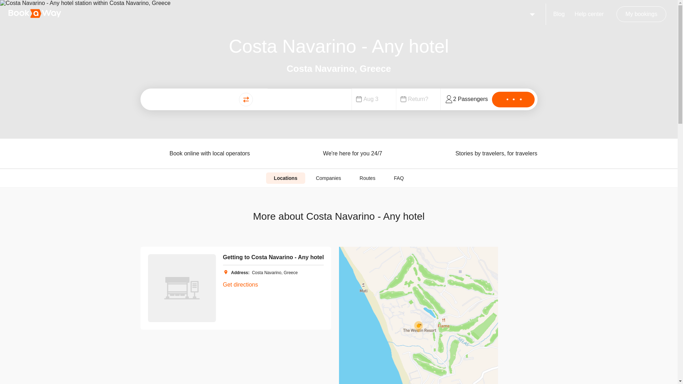 The image size is (683, 384). Describe the element at coordinates (589, 14) in the screenshot. I see `Help center` at that location.